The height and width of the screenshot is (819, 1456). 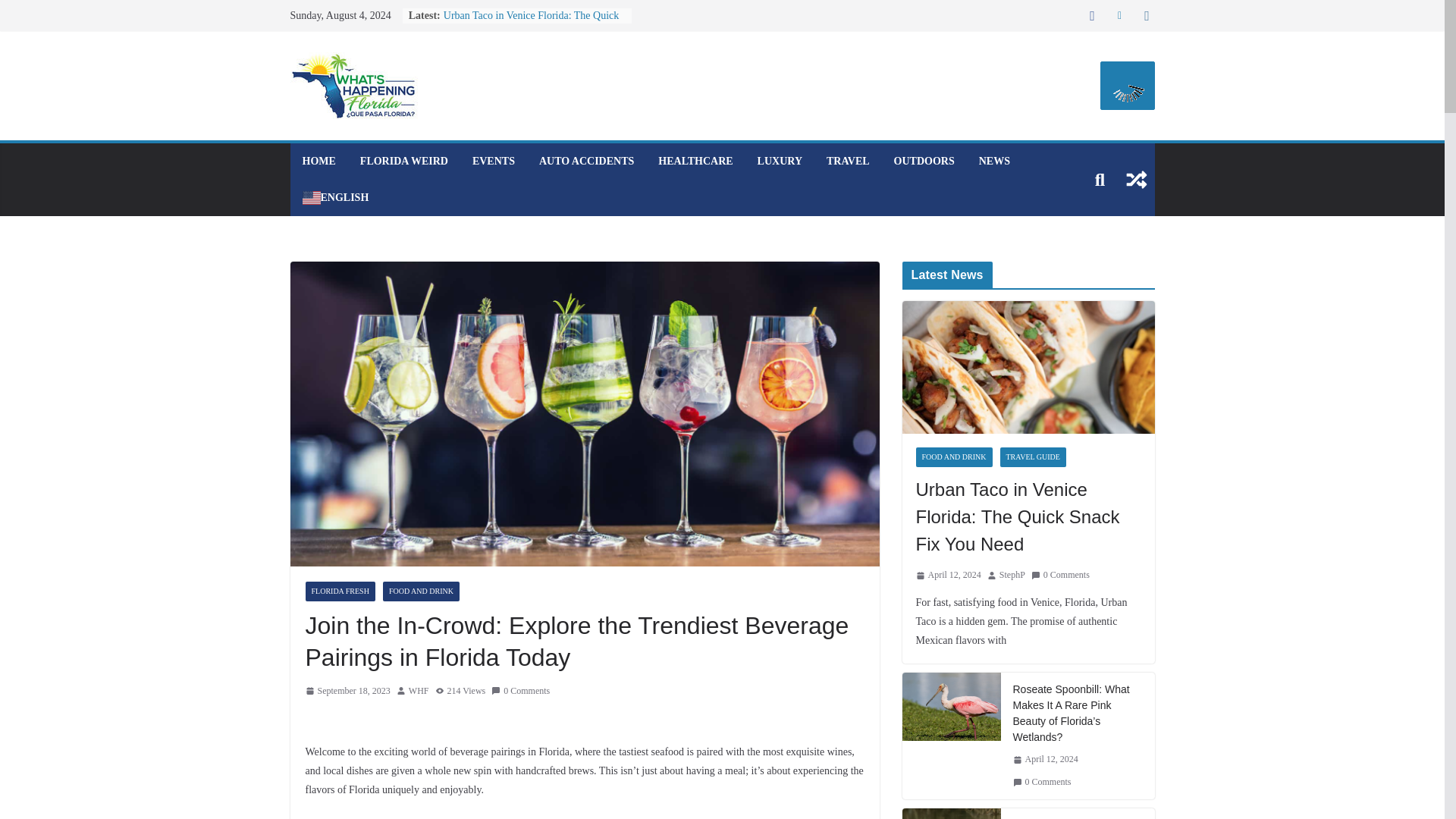 I want to click on EVENTS, so click(x=493, y=161).